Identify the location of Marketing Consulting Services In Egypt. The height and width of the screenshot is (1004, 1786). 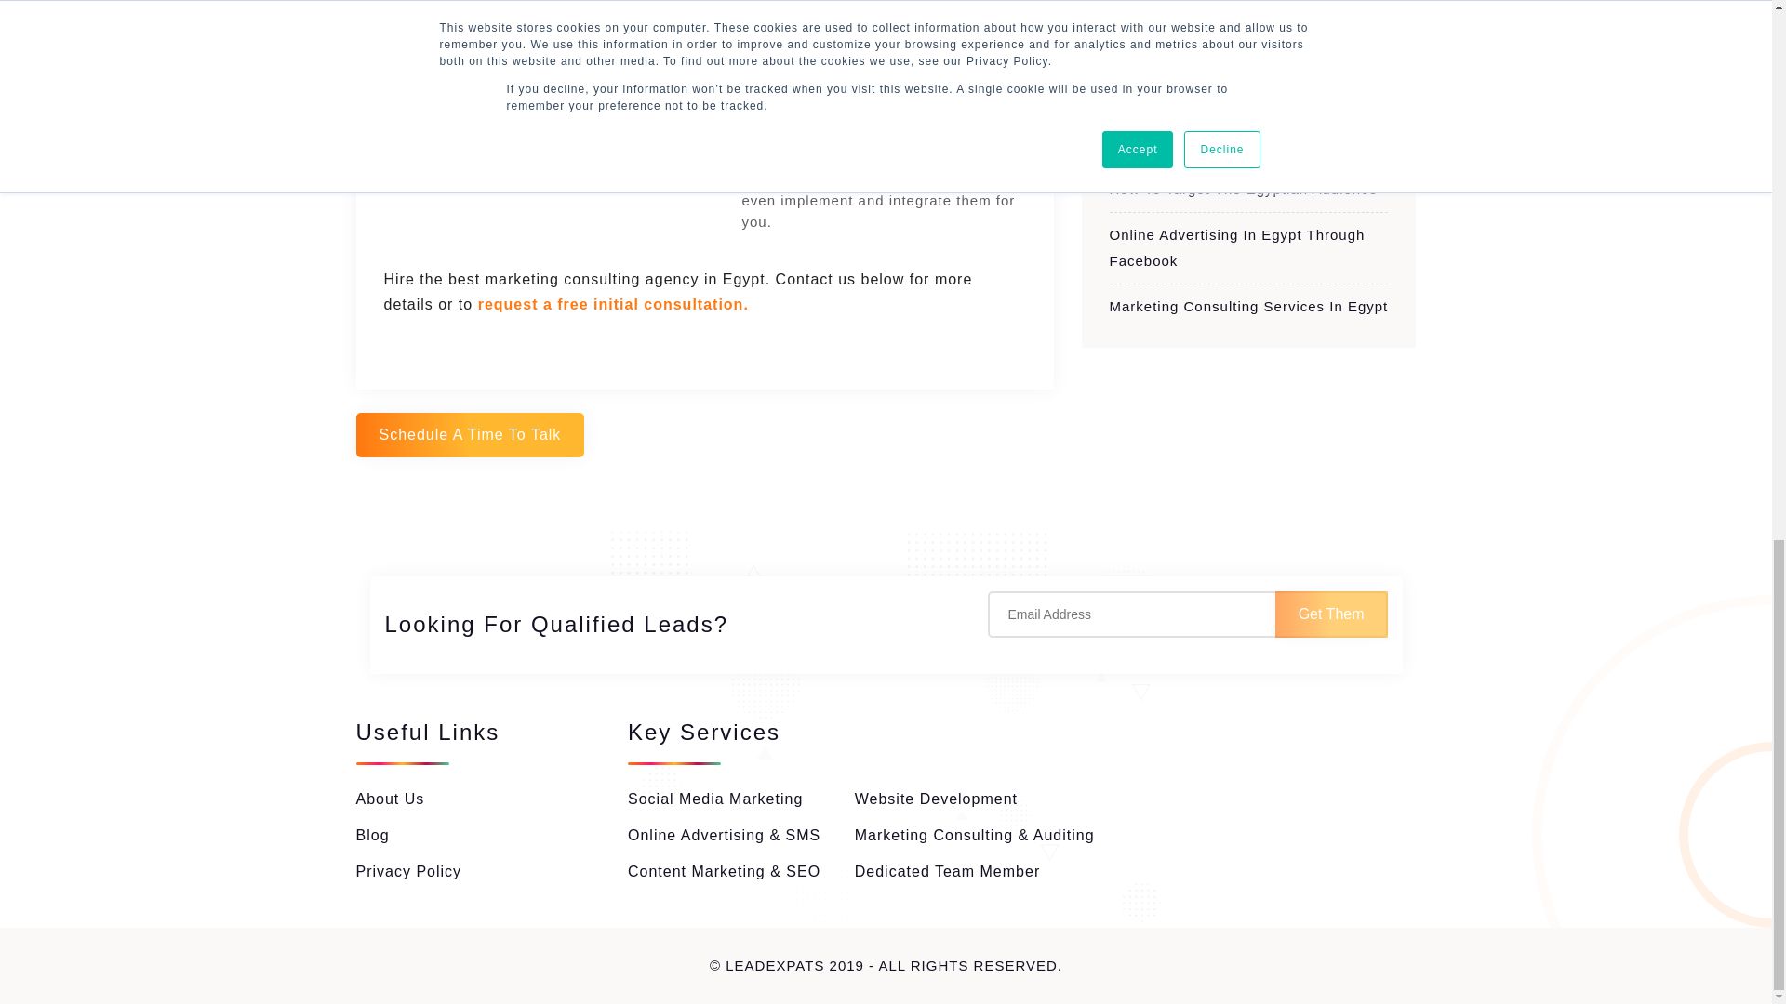
(1248, 306).